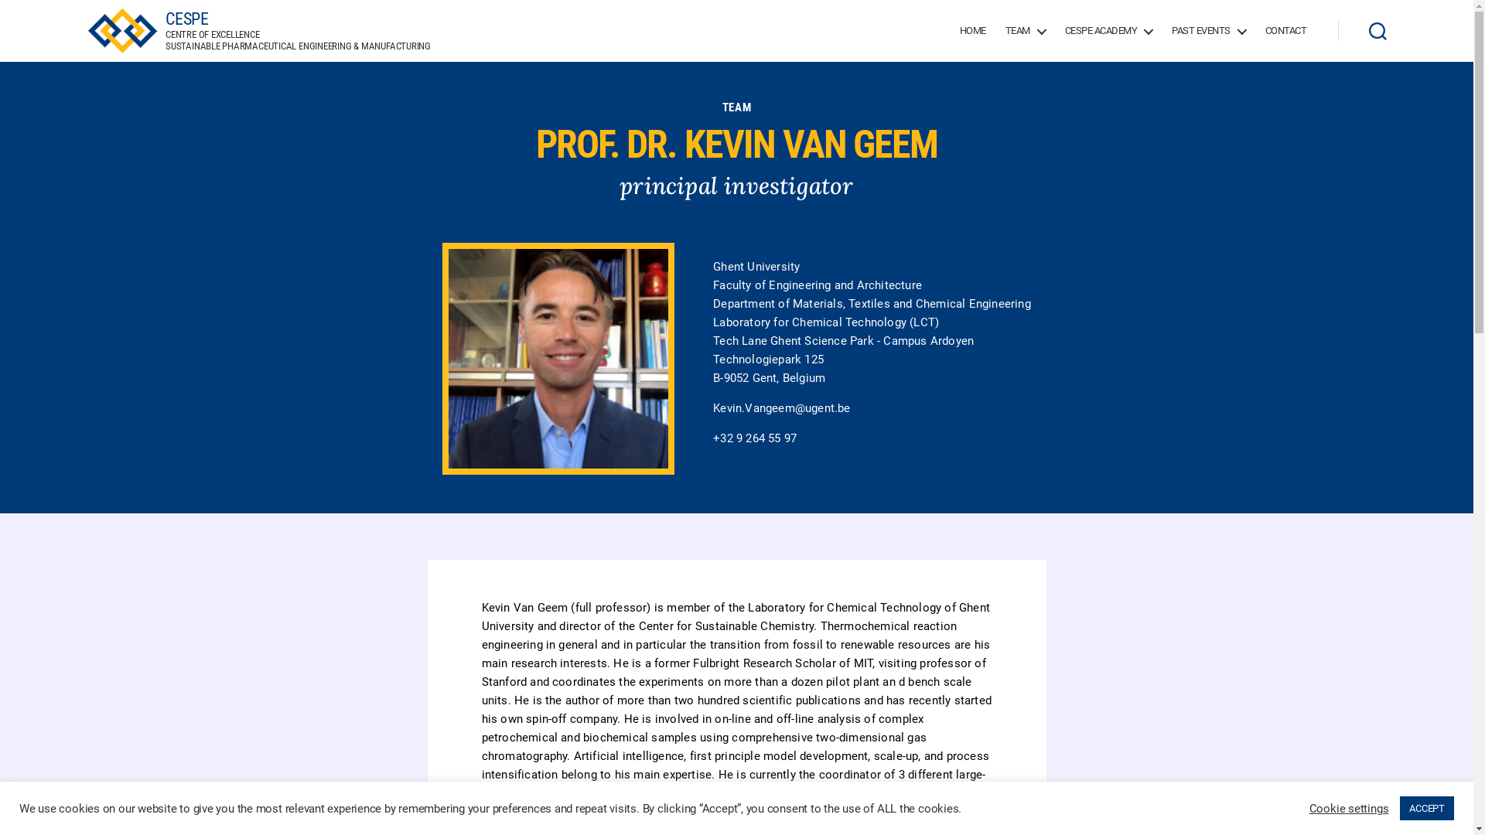 This screenshot has width=1485, height=835. I want to click on TEAM, so click(736, 108).